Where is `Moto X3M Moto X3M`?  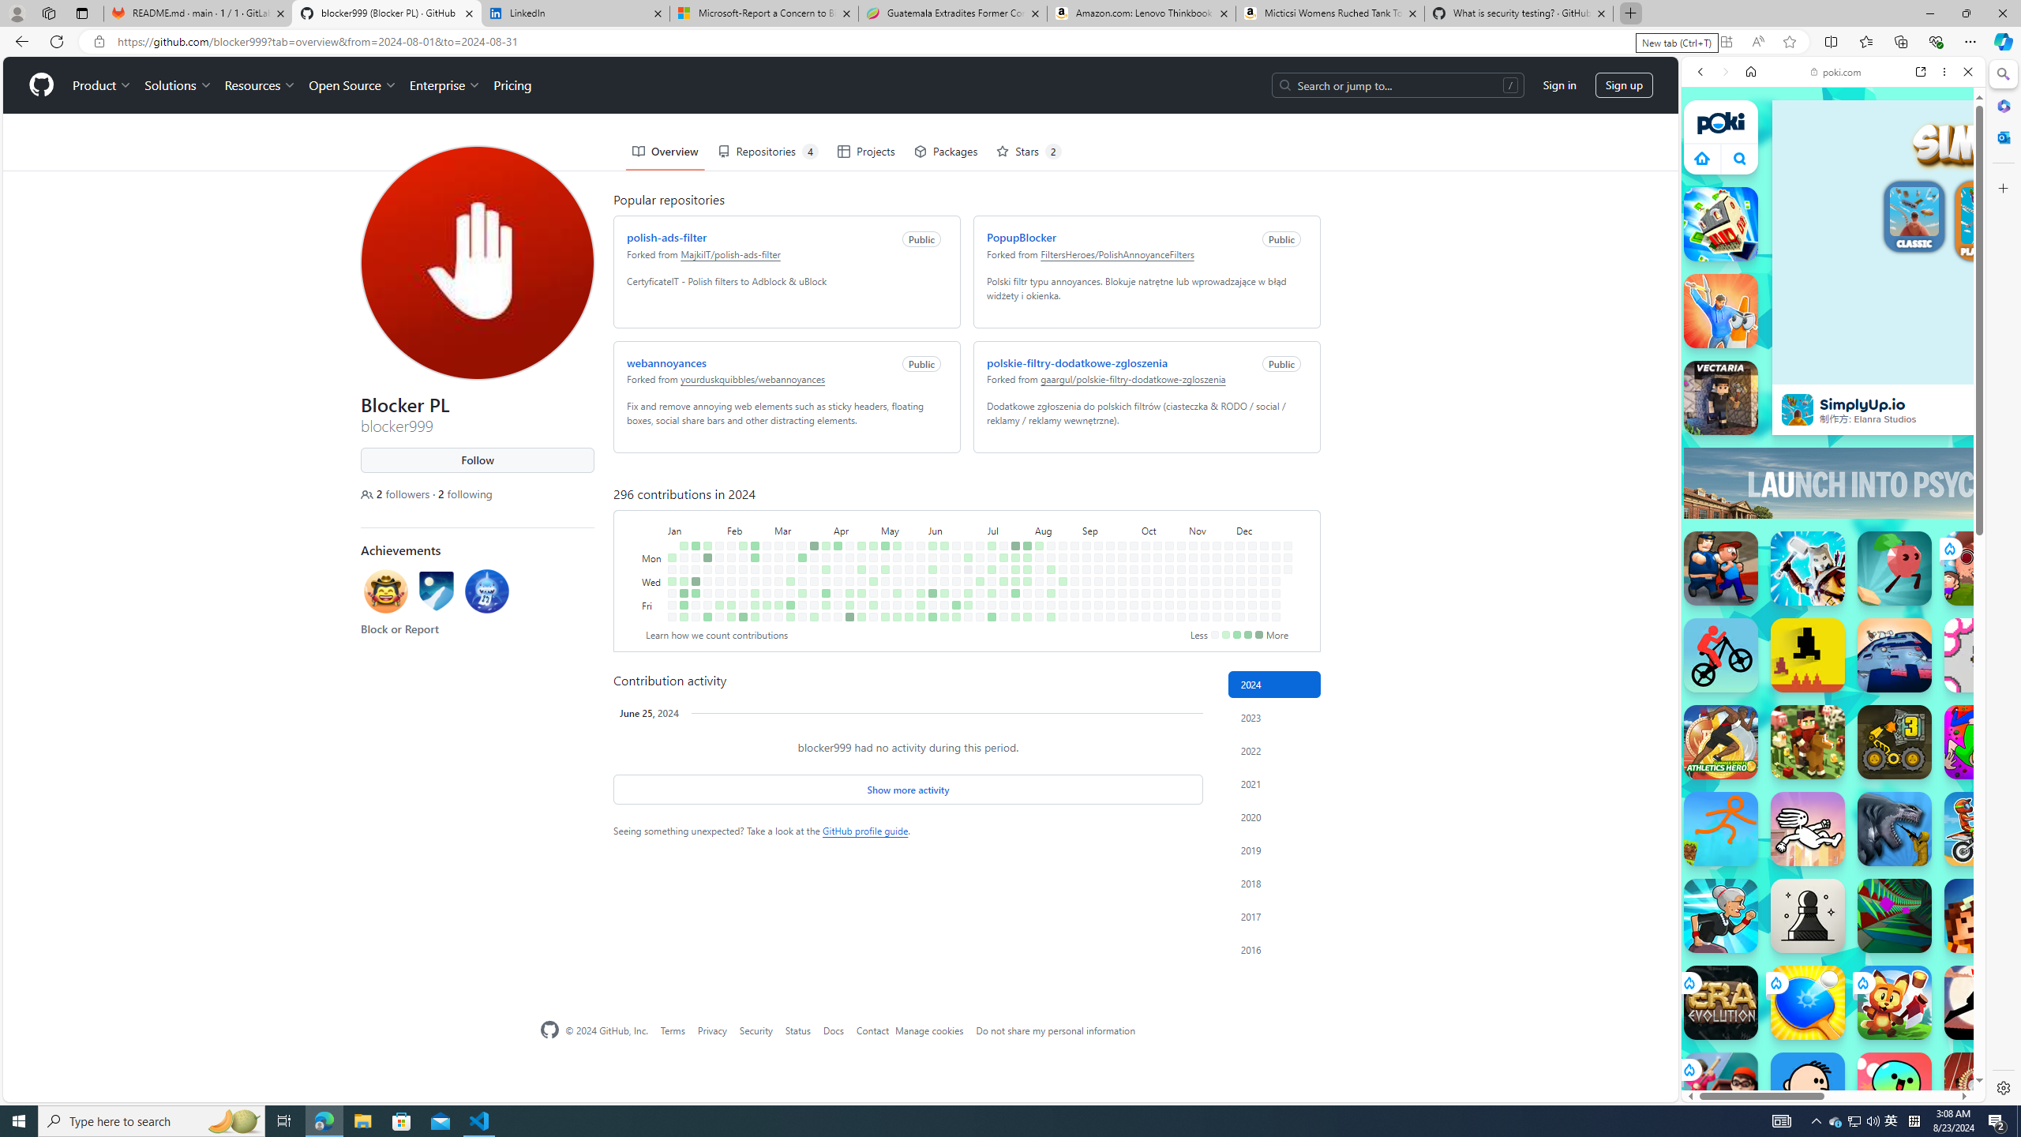
Moto X3M Moto X3M is located at coordinates (1982, 829).